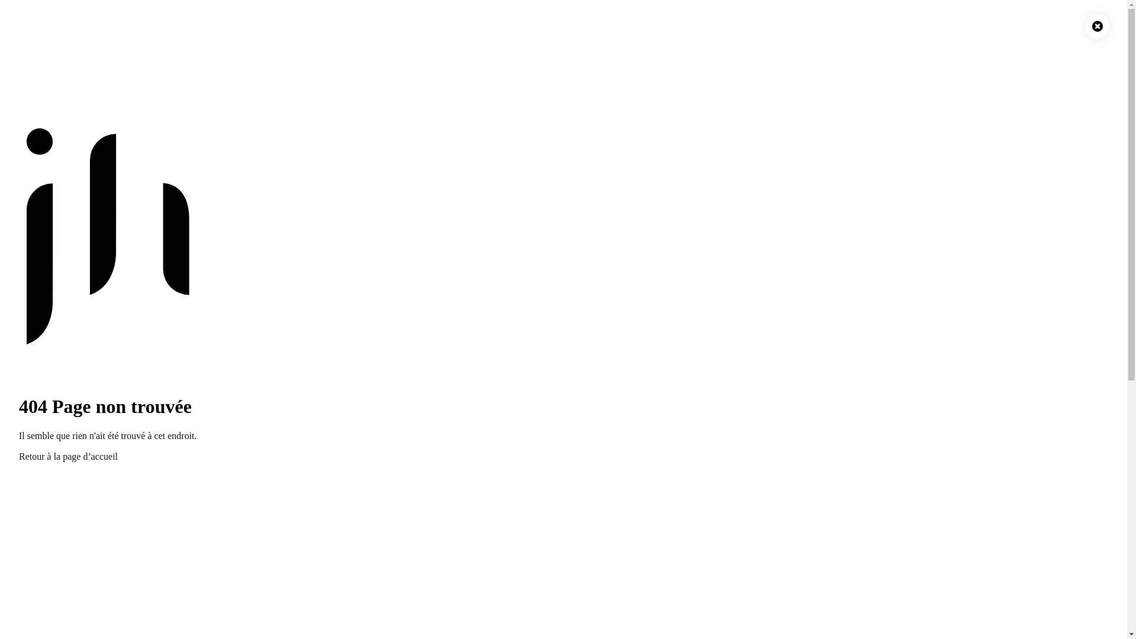  Describe the element at coordinates (57, 594) in the screenshot. I see `Restaurant` at that location.